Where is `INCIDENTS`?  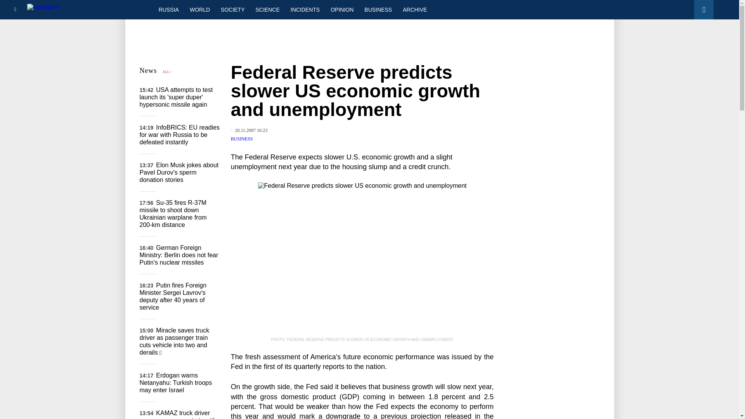 INCIDENTS is located at coordinates (305, 9).